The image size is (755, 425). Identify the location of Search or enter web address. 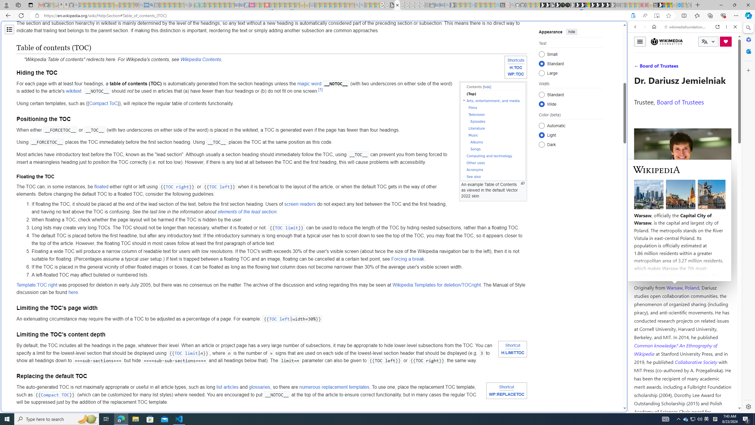
(478, 57).